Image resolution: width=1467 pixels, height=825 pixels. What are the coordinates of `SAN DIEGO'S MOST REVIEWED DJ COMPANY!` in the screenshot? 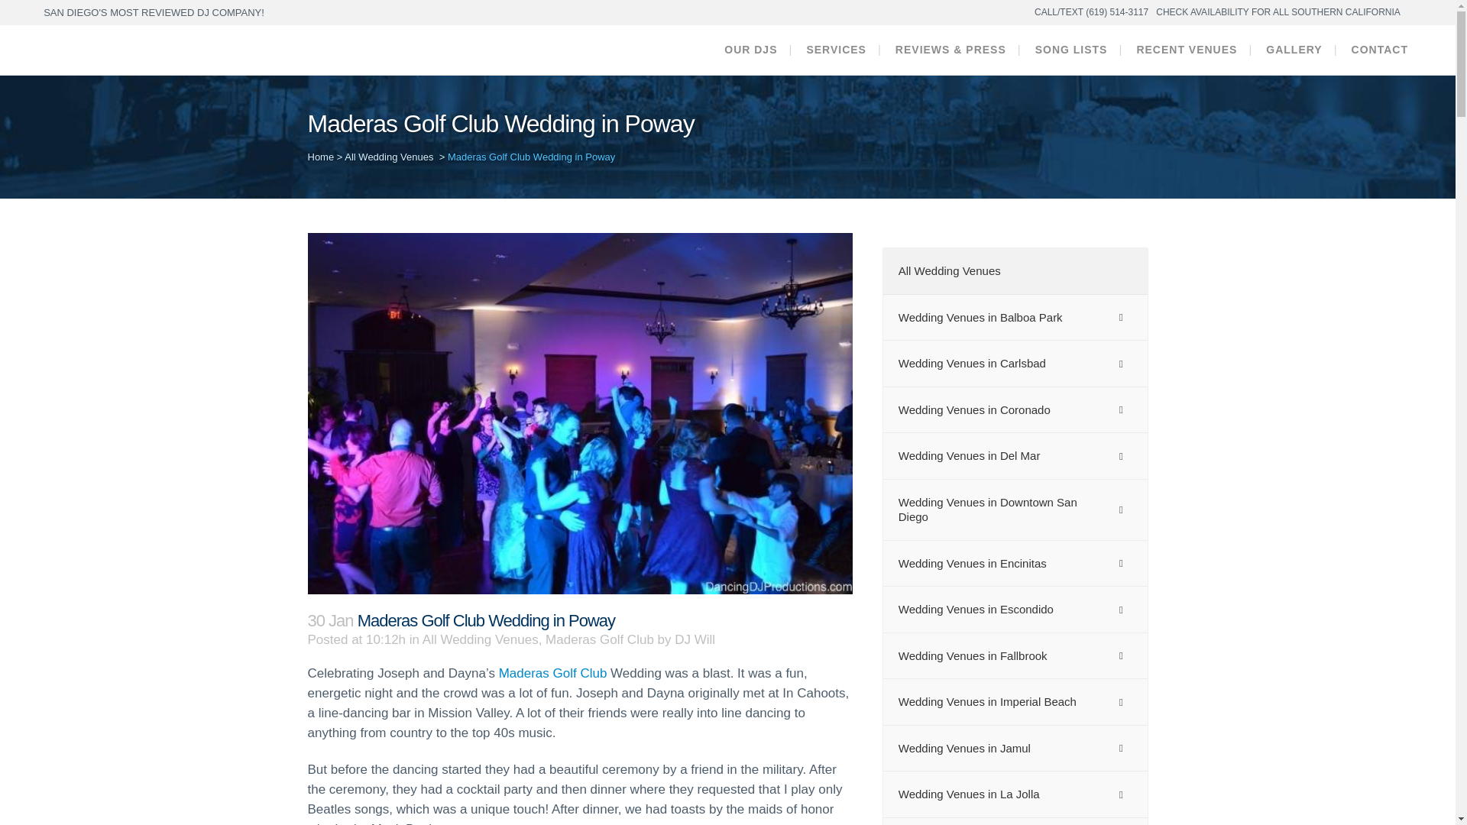 It's located at (154, 12).